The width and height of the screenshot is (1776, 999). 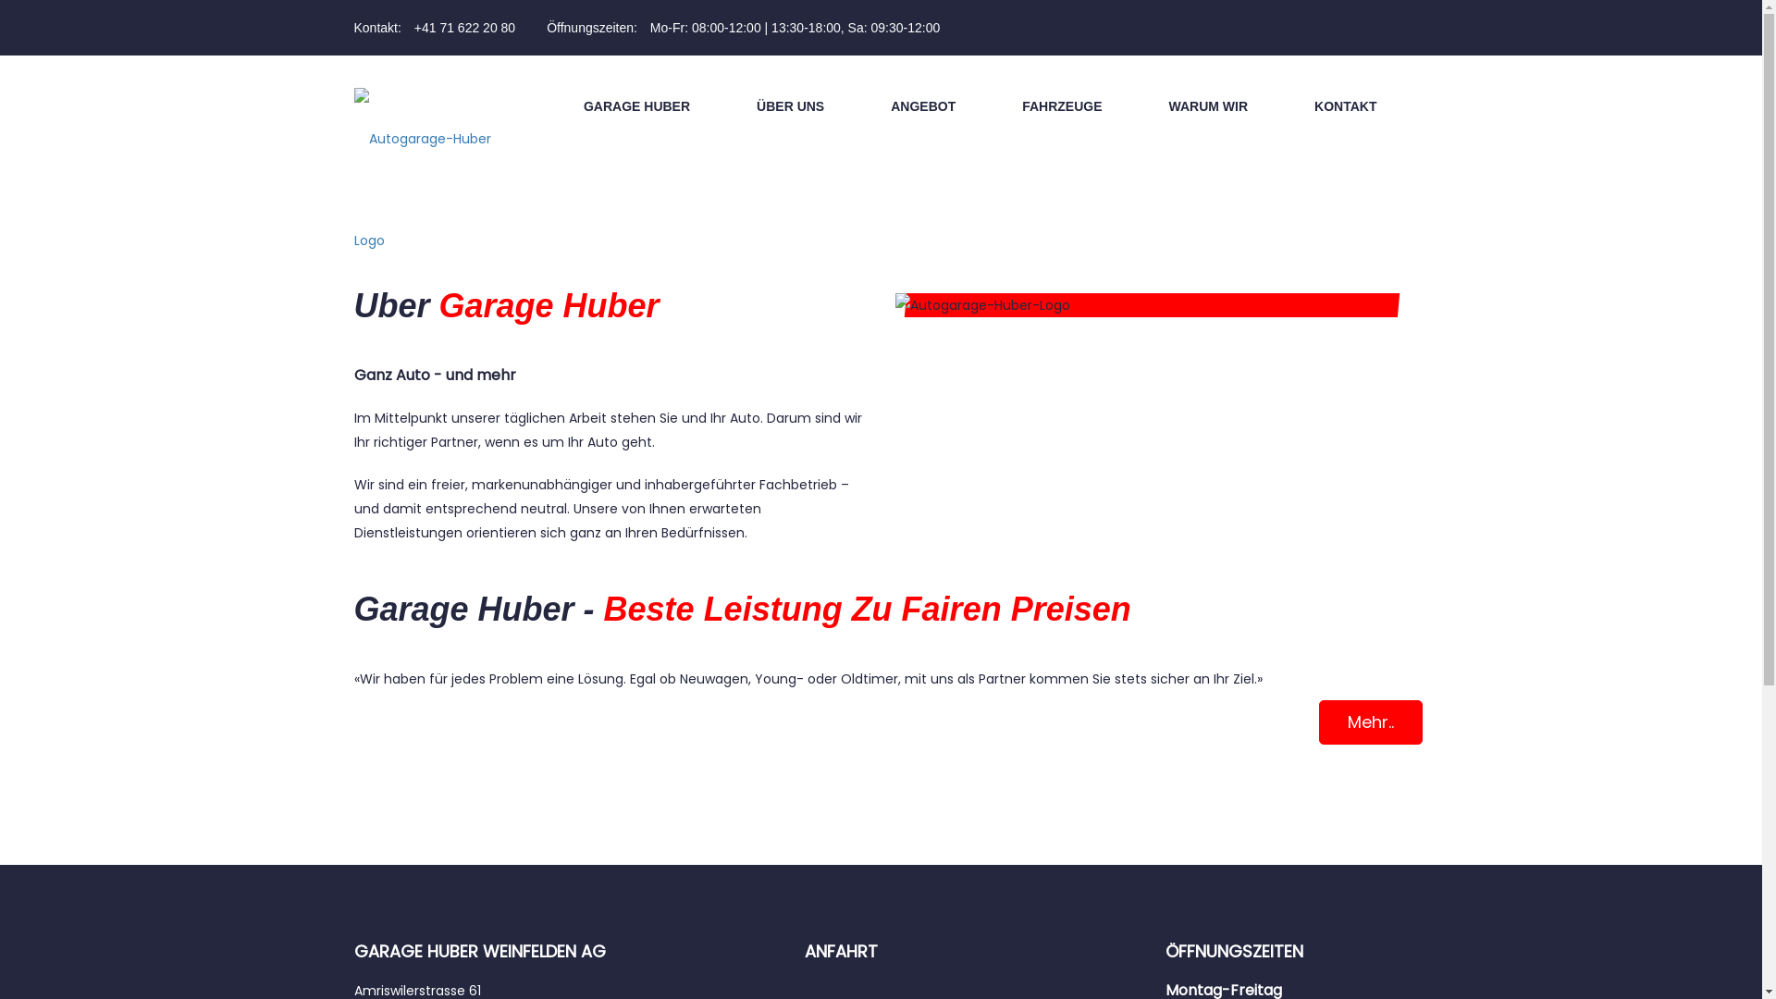 What do you see at coordinates (87, 170) in the screenshot?
I see `#slider-direction-1` at bounding box center [87, 170].